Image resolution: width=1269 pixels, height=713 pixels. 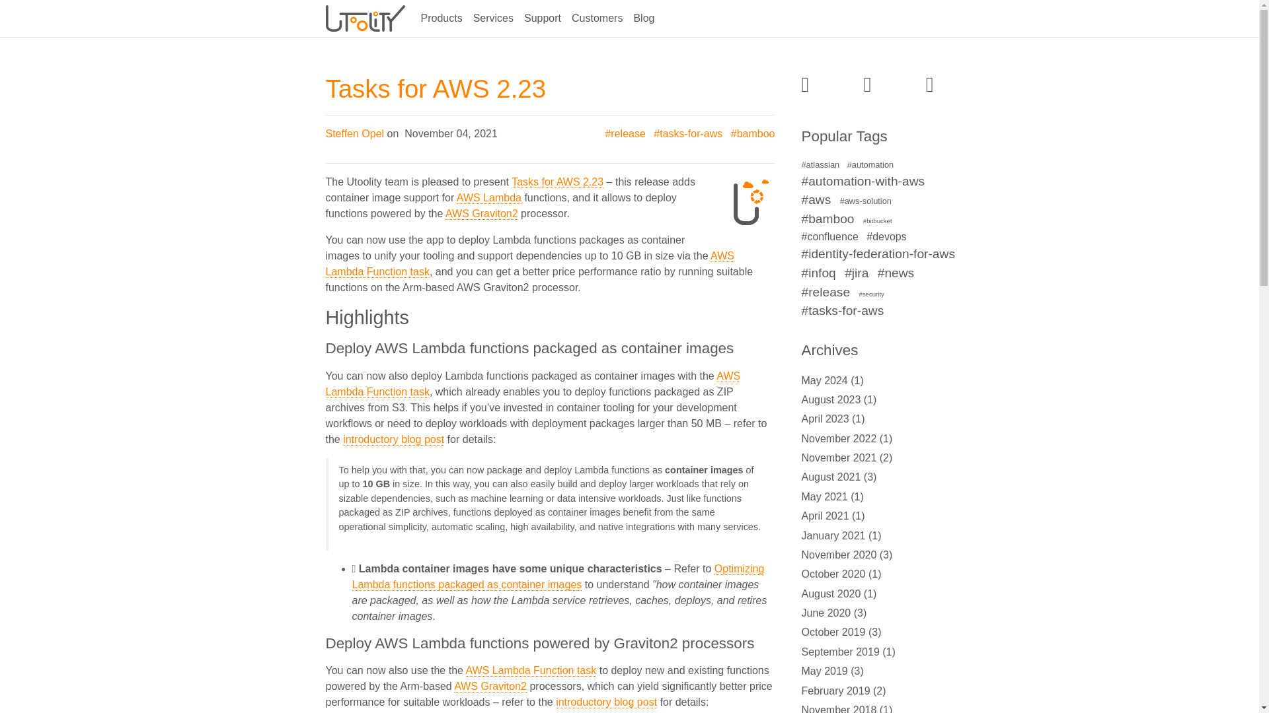 What do you see at coordinates (606, 702) in the screenshot?
I see `introductory blog post` at bounding box center [606, 702].